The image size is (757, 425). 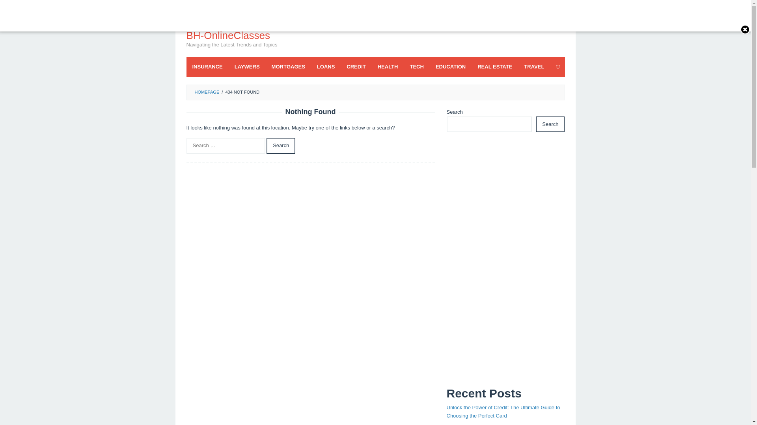 I want to click on BH-OnlineClasses, so click(x=228, y=35).